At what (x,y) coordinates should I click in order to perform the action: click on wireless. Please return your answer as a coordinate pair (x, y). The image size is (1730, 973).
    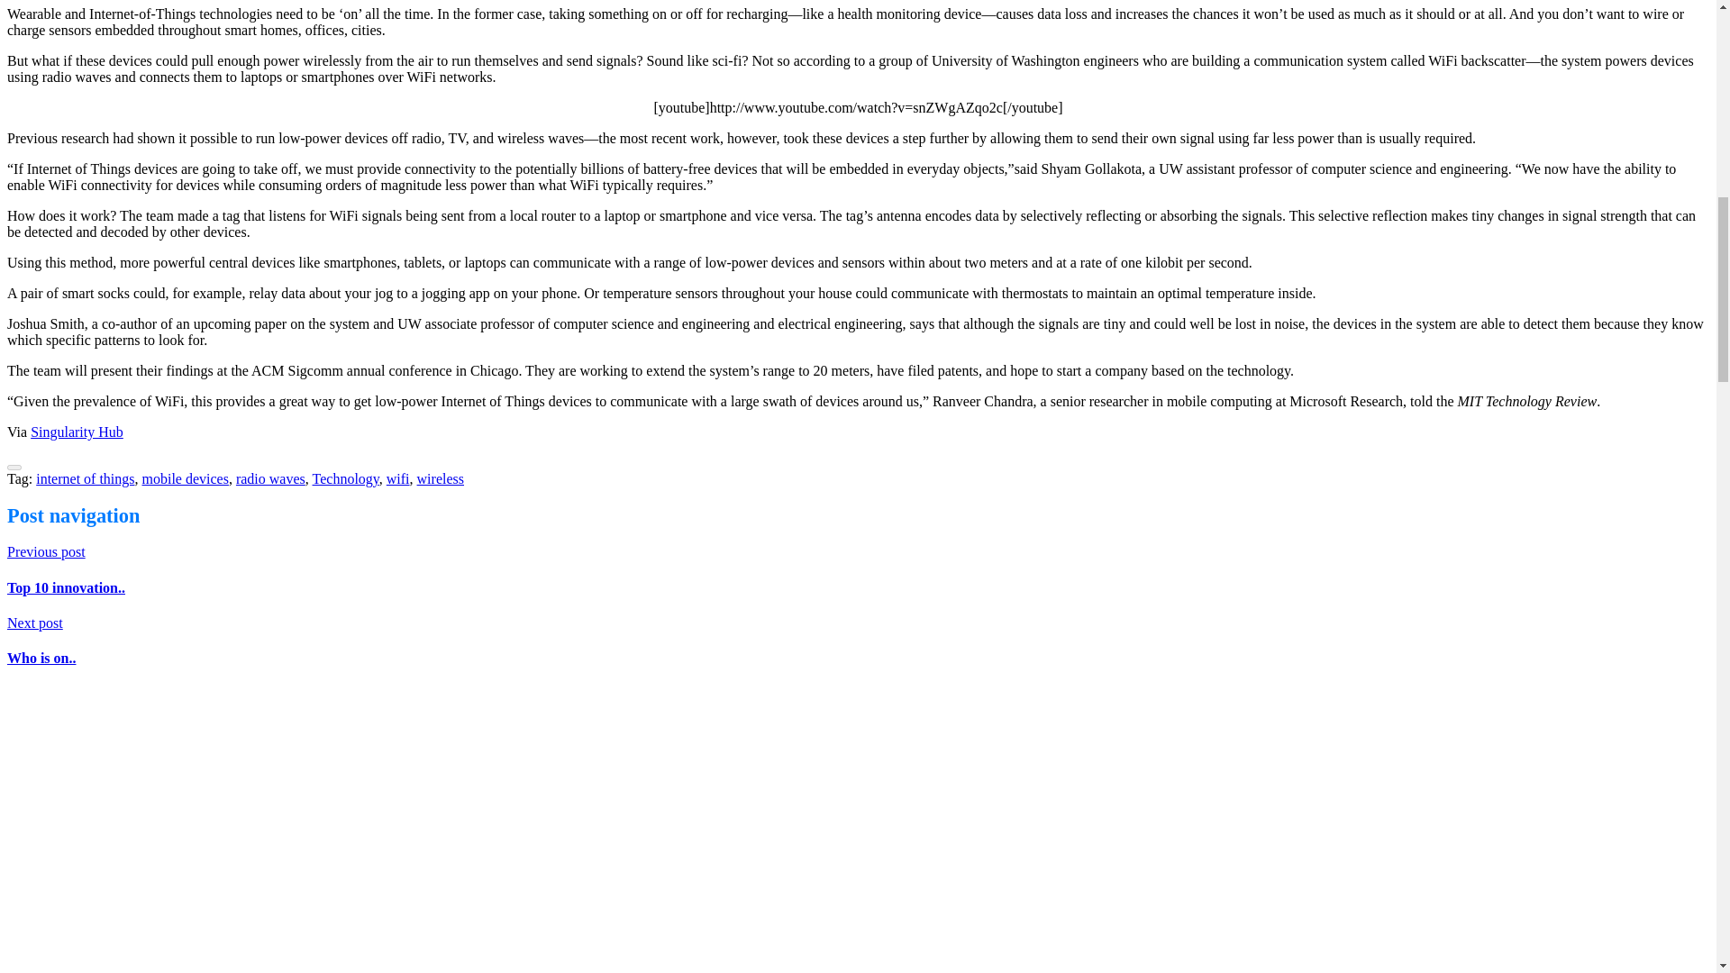
    Looking at the image, I should click on (440, 478).